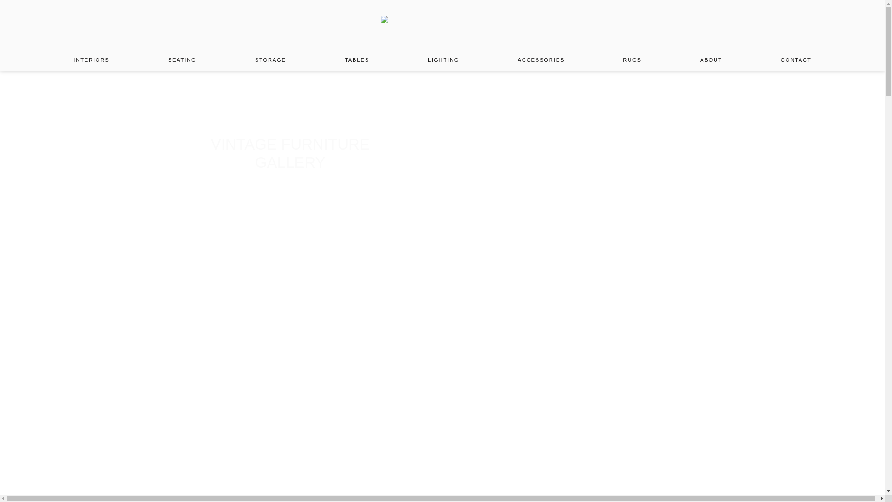 Image resolution: width=892 pixels, height=502 pixels. I want to click on STORAGE, so click(270, 59).